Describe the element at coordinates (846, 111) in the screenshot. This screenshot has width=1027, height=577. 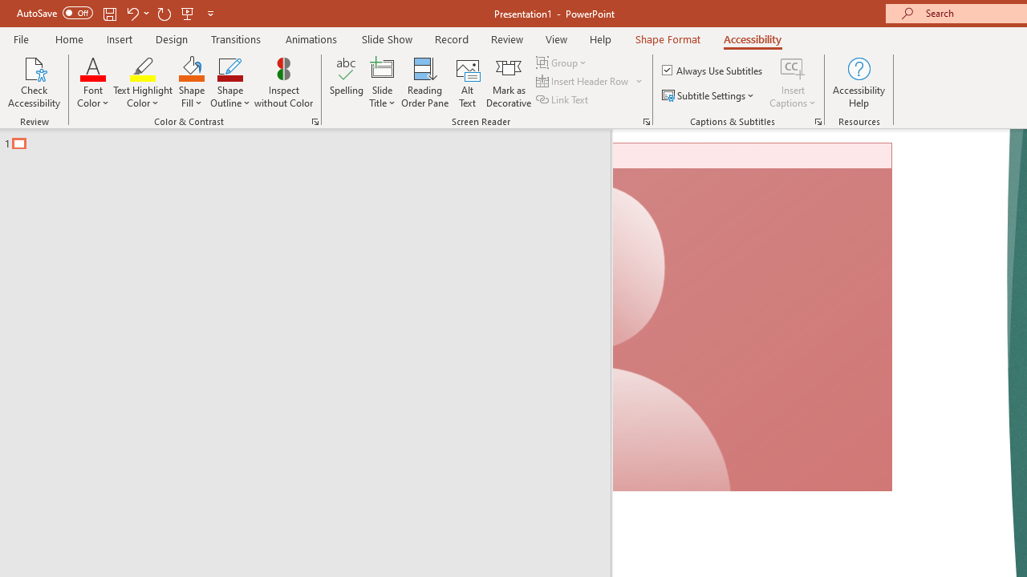
I see `Sort...` at that location.